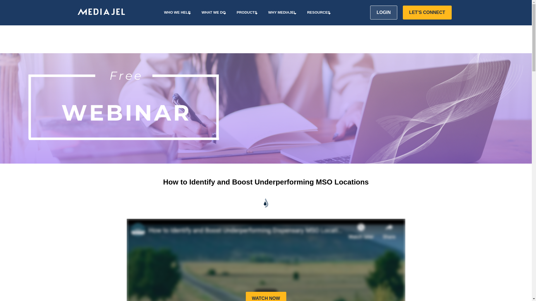  Describe the element at coordinates (318, 12) in the screenshot. I see `RESOURCES` at that location.